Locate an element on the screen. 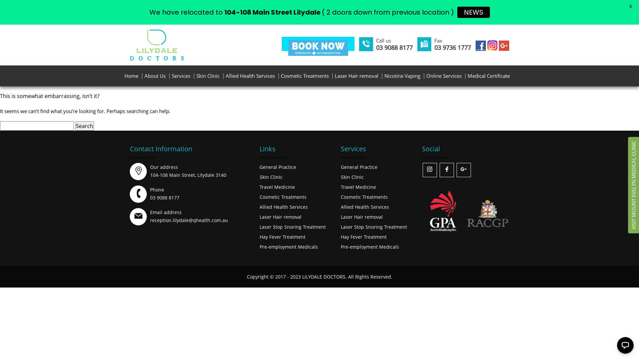  Cosmetic Treatments is located at coordinates (305, 76).